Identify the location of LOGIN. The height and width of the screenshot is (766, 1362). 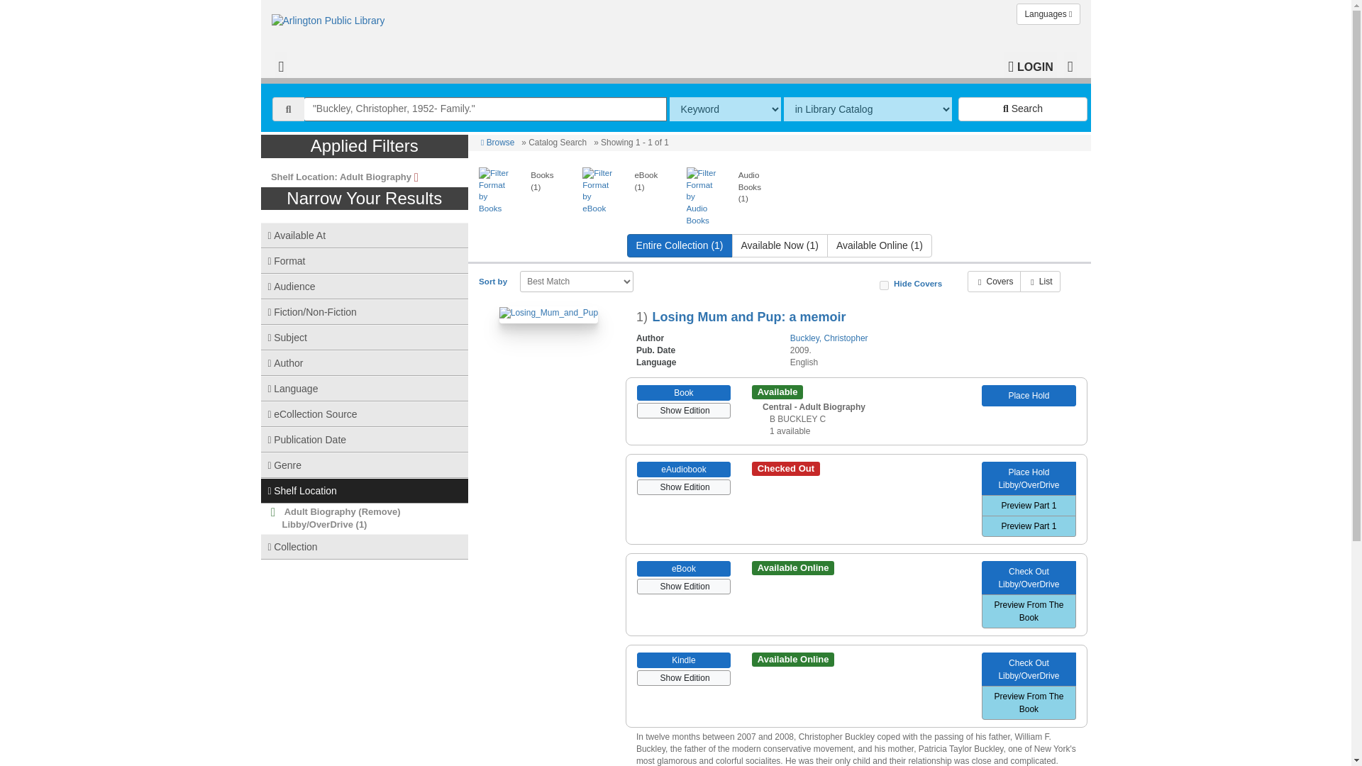
(1030, 65).